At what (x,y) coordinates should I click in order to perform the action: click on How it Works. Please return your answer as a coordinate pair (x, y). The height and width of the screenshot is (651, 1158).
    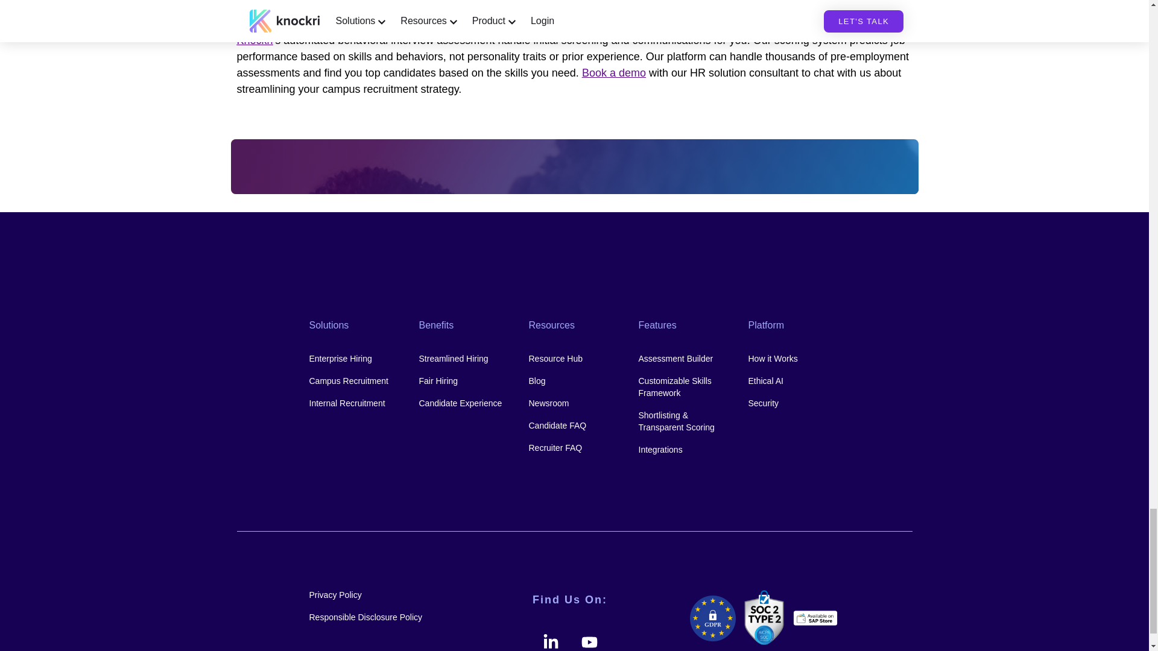
    Looking at the image, I should click on (794, 358).